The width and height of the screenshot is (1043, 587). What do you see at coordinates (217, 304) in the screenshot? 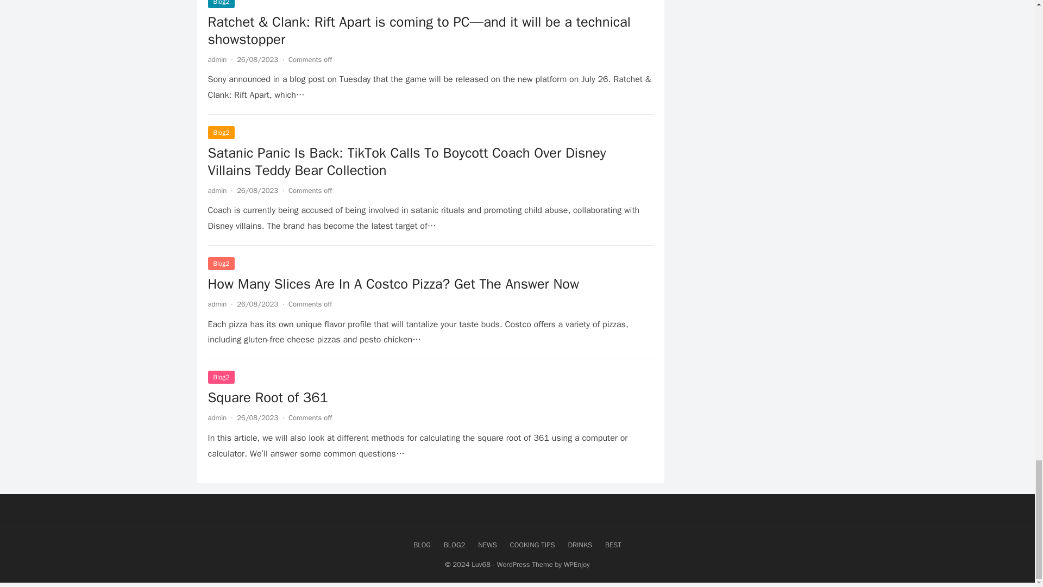
I see `Posts by admin` at bounding box center [217, 304].